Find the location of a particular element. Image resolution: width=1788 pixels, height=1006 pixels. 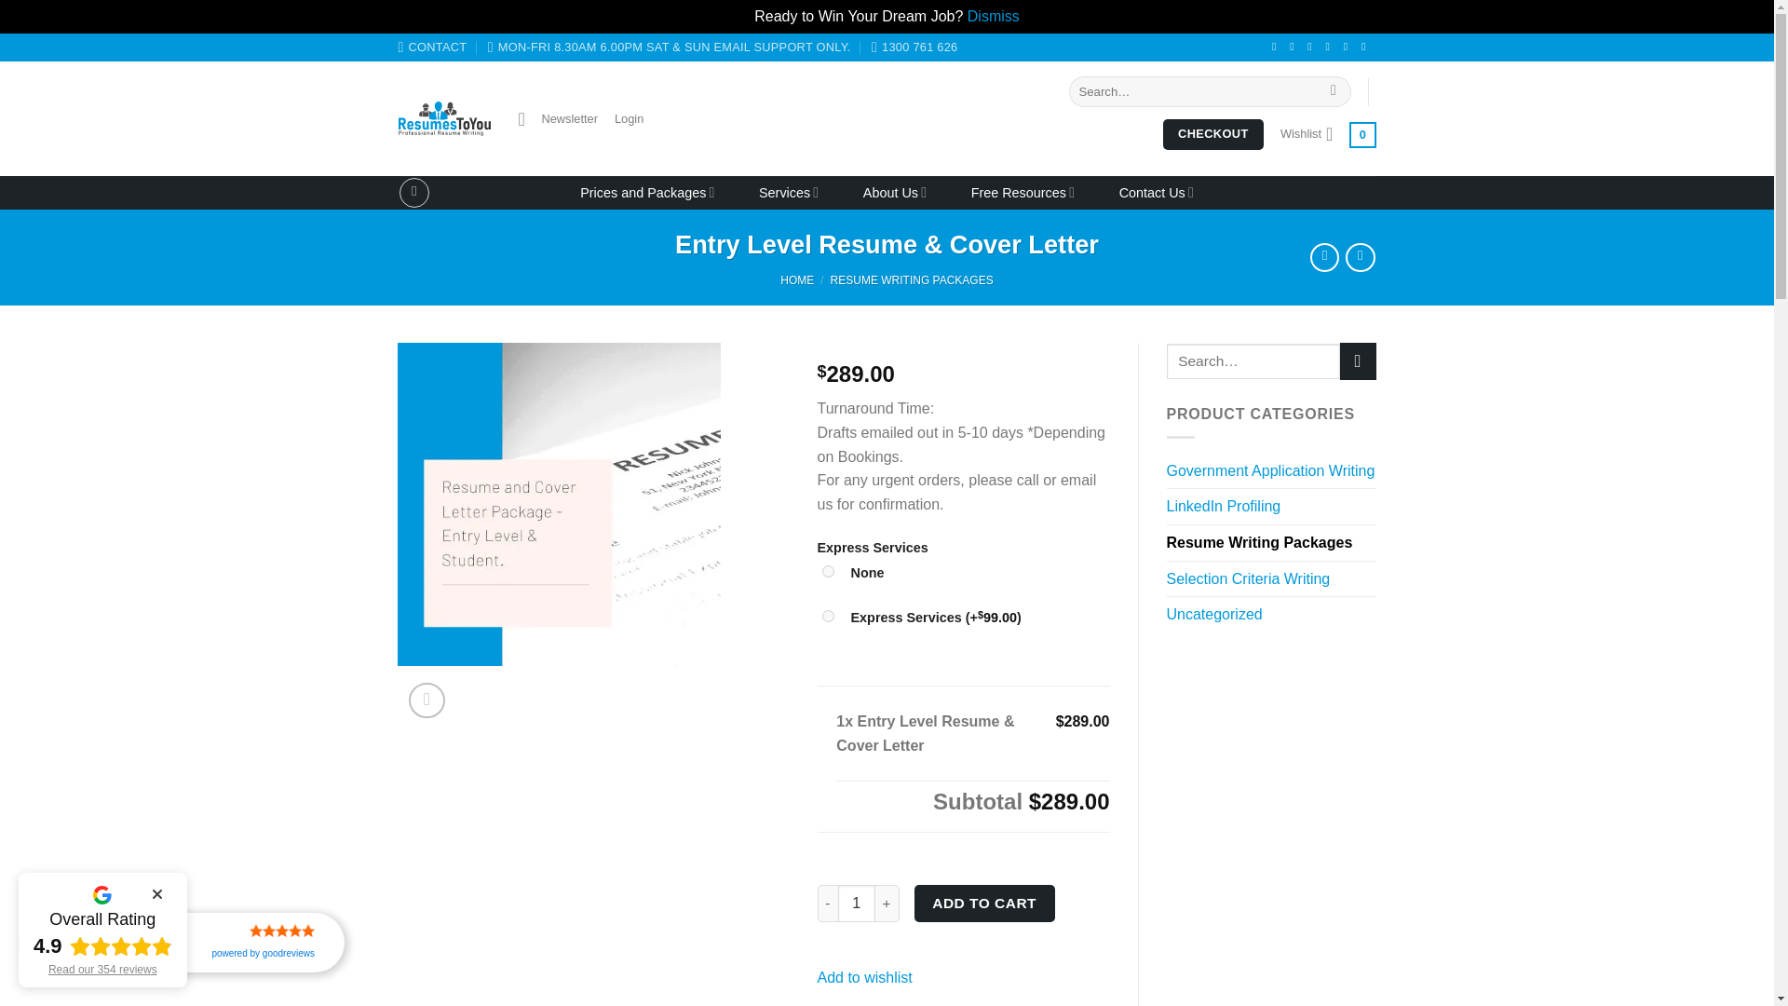

Search is located at coordinates (1334, 91).